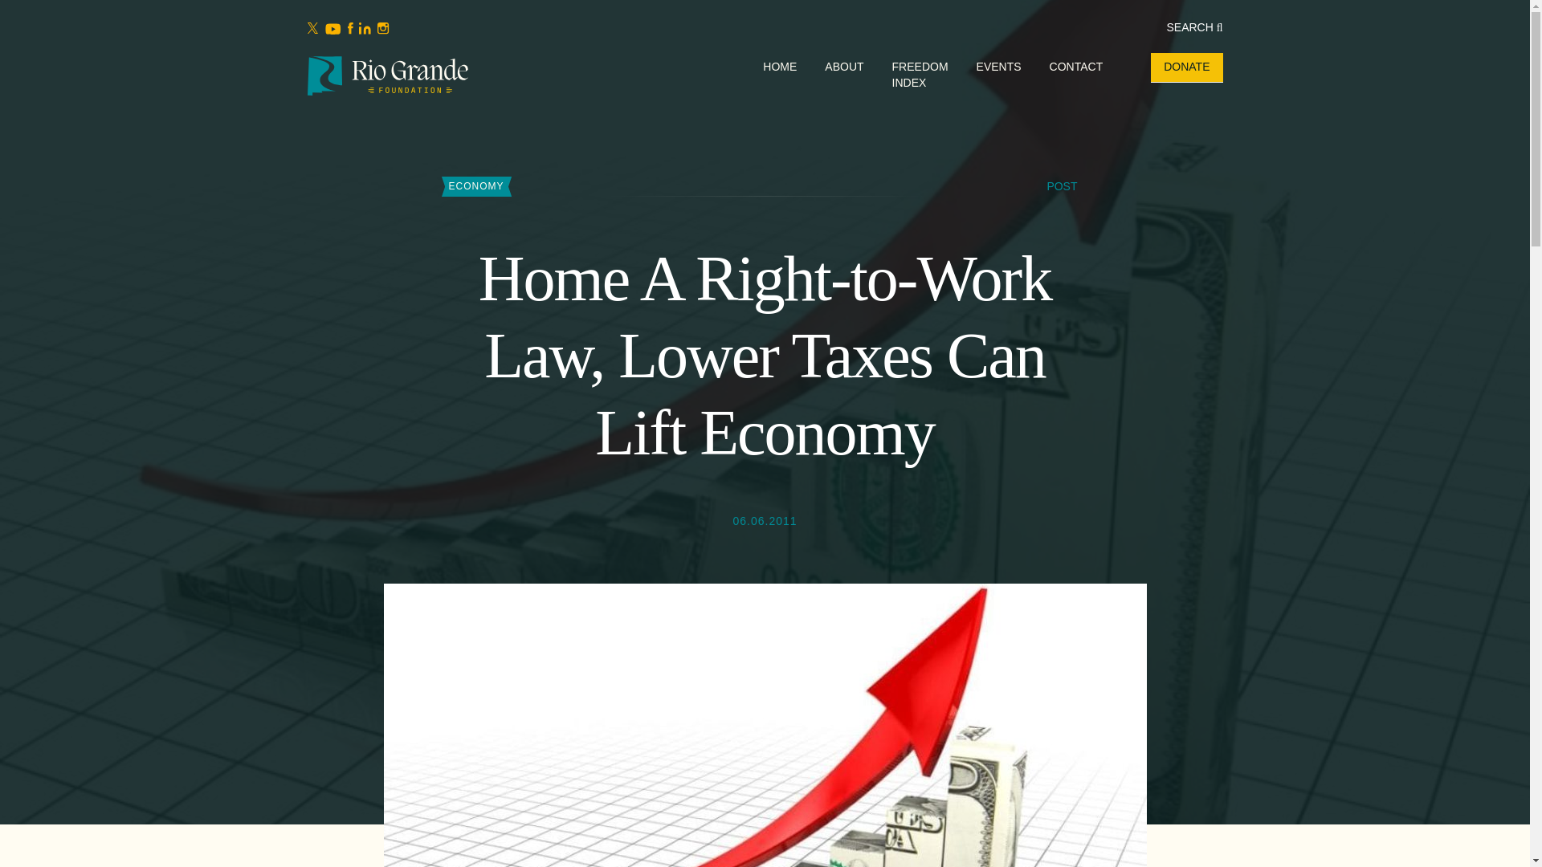 Image resolution: width=1542 pixels, height=867 pixels. I want to click on DONATE, so click(1186, 66).